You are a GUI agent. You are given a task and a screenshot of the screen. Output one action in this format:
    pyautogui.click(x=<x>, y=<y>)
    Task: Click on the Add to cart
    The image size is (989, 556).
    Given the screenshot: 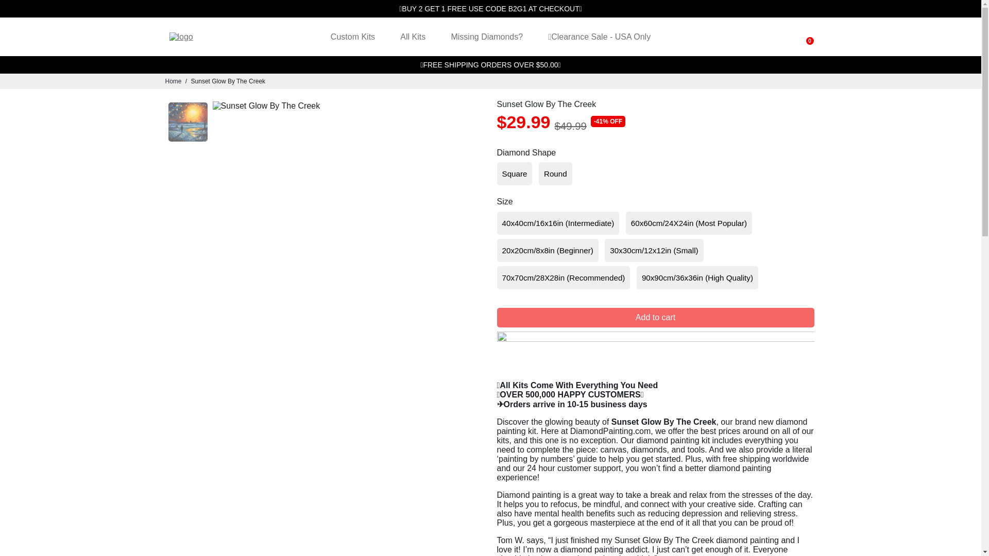 What is the action you would take?
    pyautogui.click(x=655, y=318)
    